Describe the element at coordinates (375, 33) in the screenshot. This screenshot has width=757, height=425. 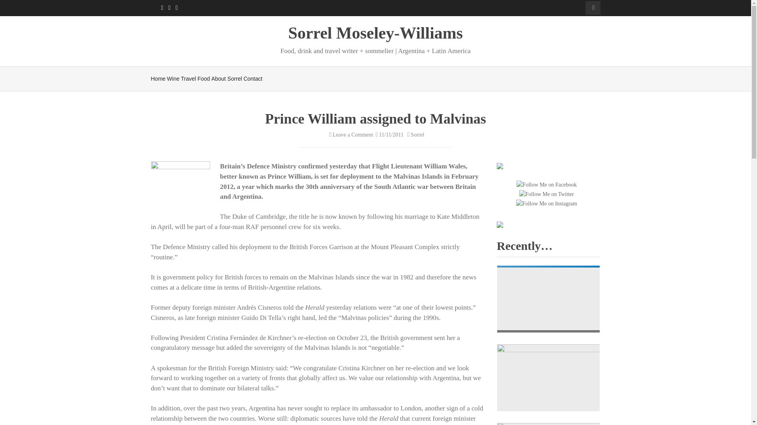
I see `Sorrel Moseley-Williams` at that location.